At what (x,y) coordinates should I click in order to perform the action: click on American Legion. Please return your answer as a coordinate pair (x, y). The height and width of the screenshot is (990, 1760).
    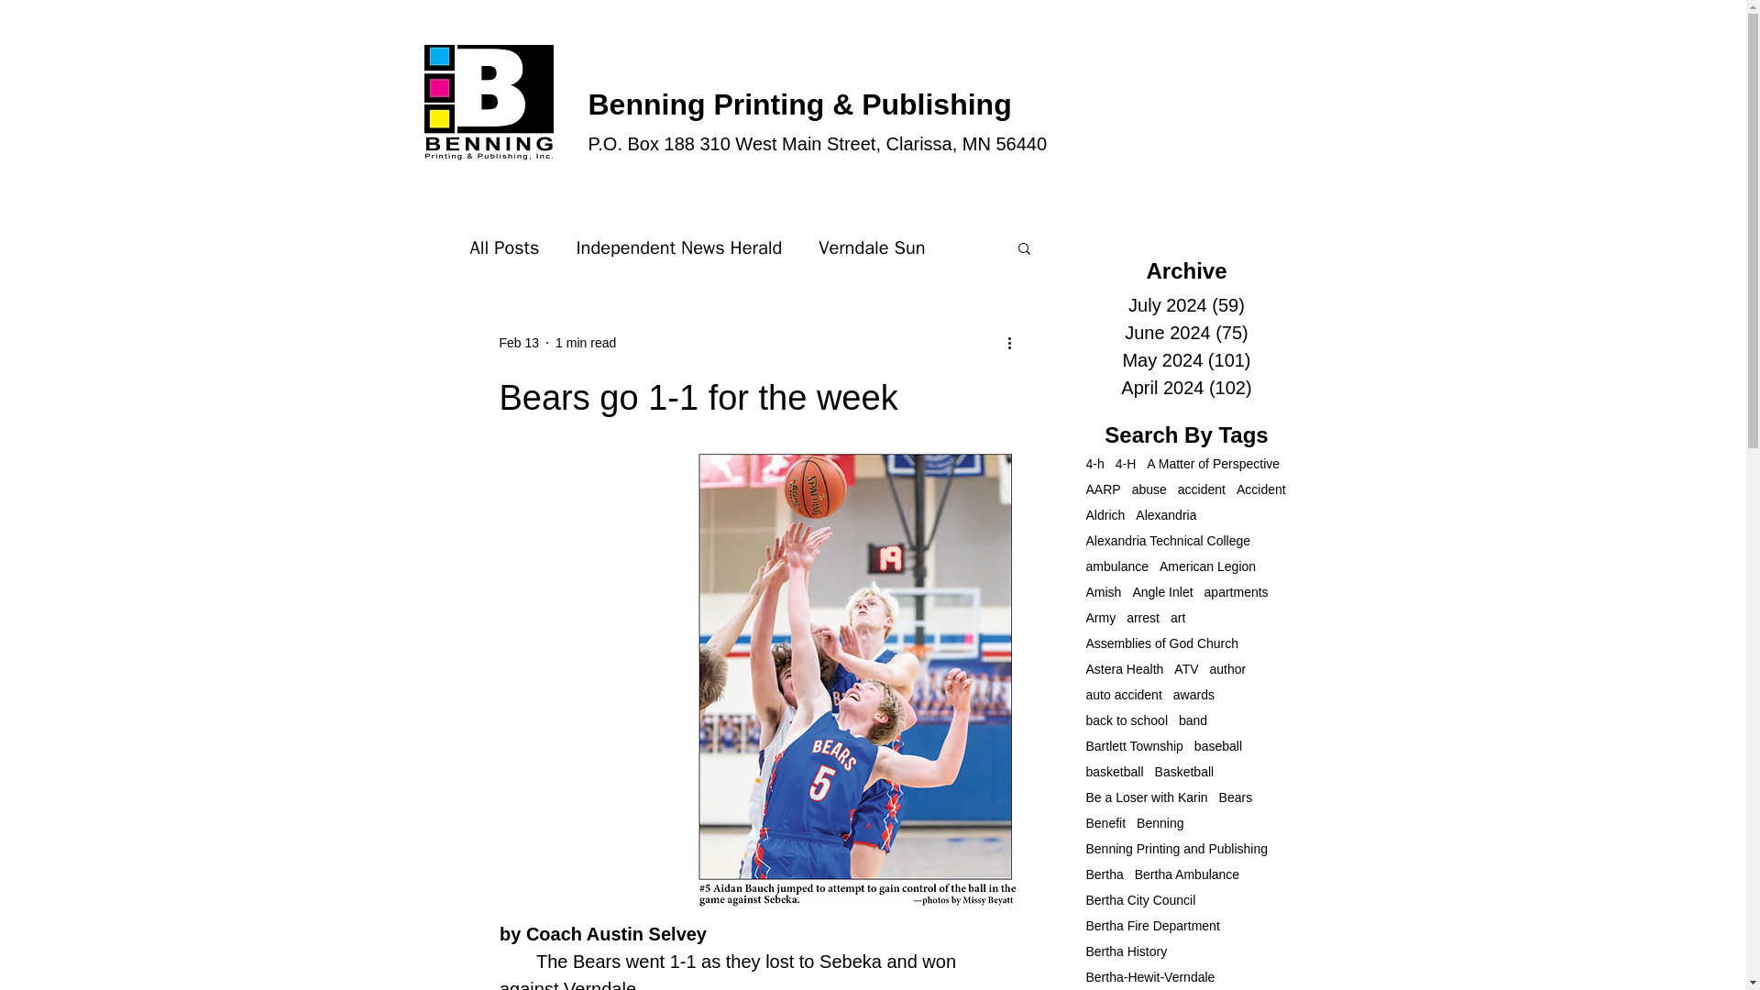
    Looking at the image, I should click on (1208, 566).